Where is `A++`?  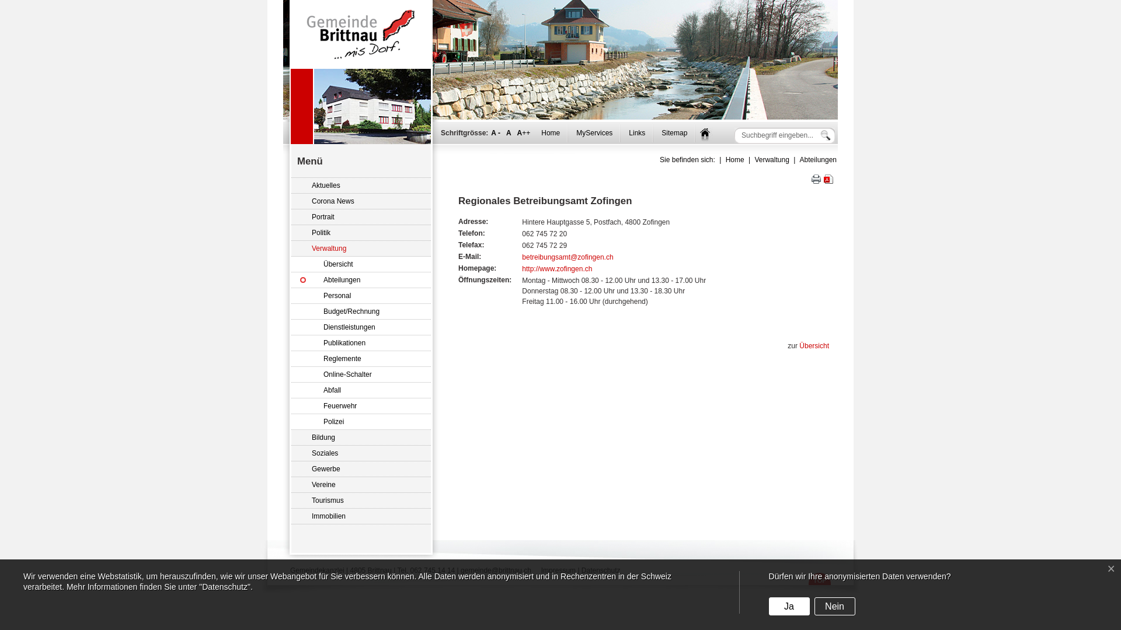 A++ is located at coordinates (524, 133).